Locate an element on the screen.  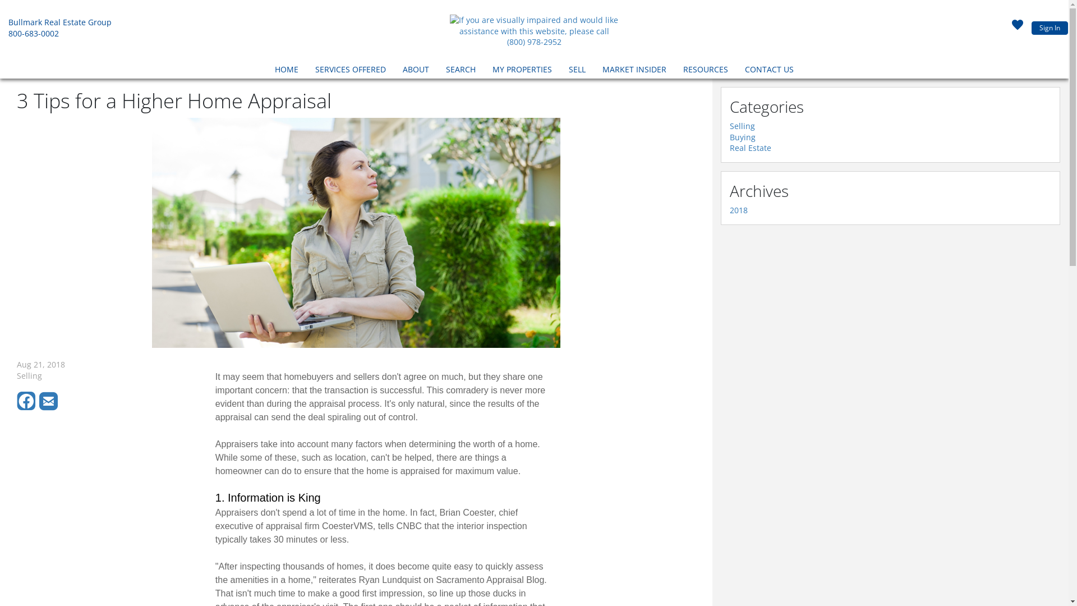
MARKET INSIDER is located at coordinates (634, 71).